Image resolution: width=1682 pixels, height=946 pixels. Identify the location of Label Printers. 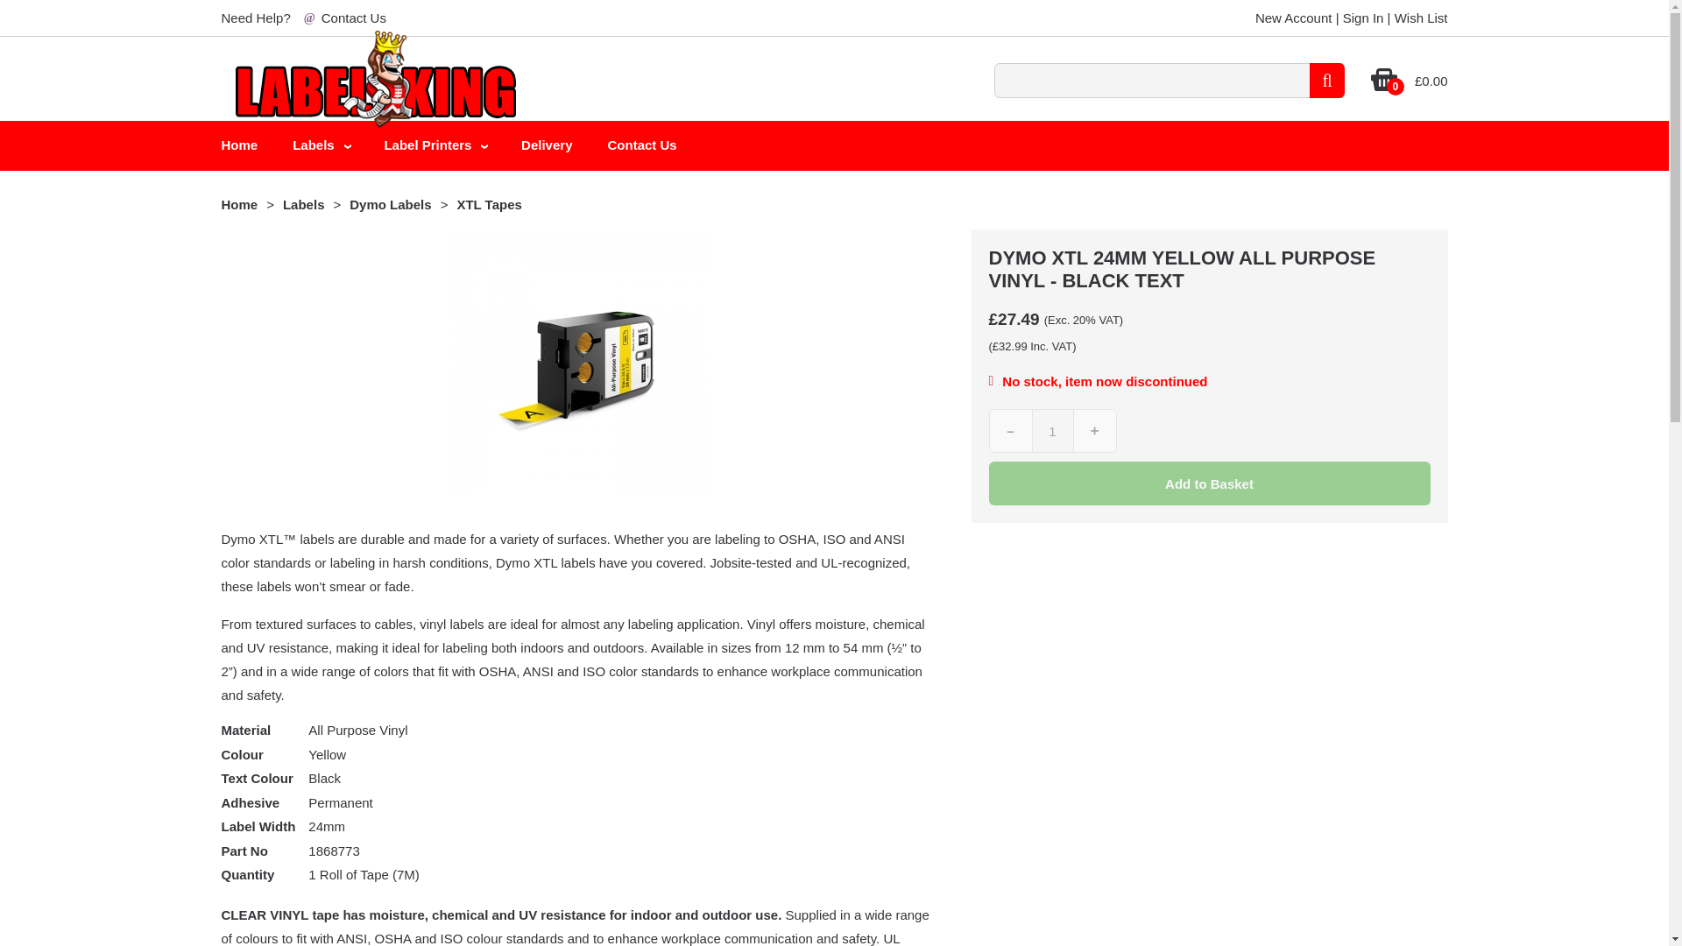
(435, 145).